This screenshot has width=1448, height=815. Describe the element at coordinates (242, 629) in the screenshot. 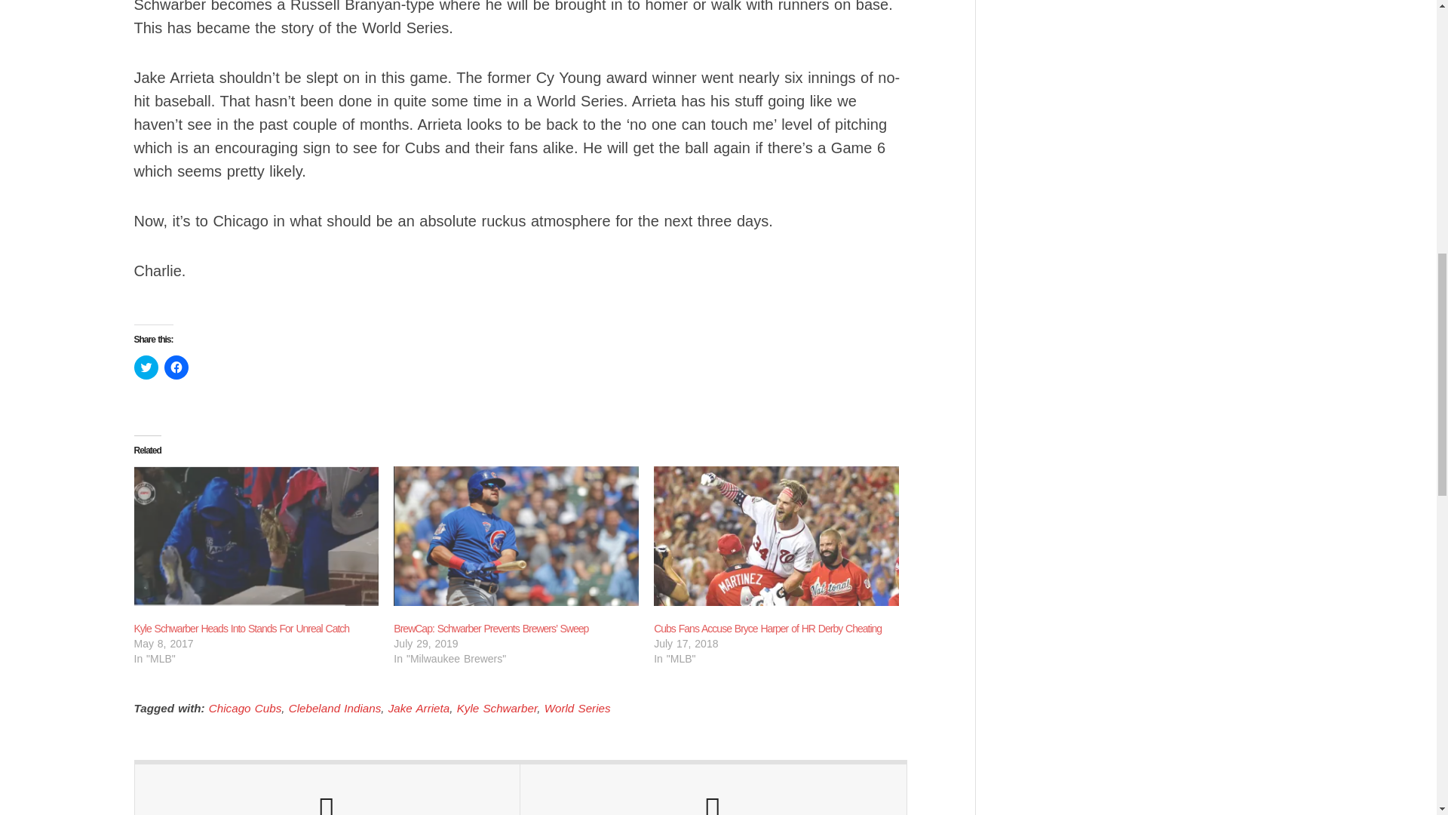

I see `Kyle Schwarber Heads Into Stands For Unreal Catch` at that location.